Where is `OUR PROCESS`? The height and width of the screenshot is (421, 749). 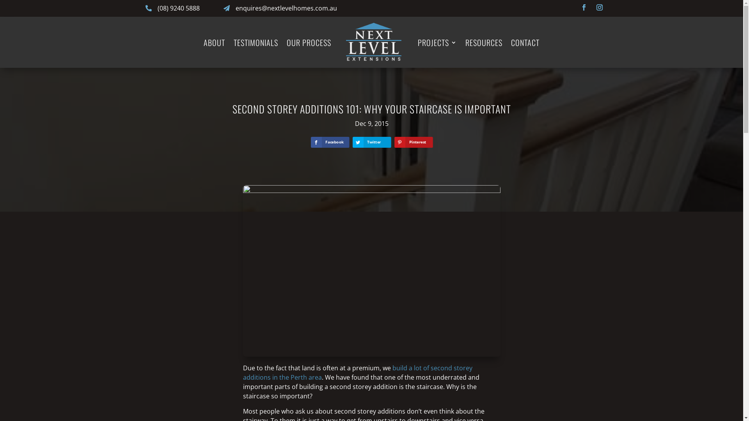
OUR PROCESS is located at coordinates (309, 42).